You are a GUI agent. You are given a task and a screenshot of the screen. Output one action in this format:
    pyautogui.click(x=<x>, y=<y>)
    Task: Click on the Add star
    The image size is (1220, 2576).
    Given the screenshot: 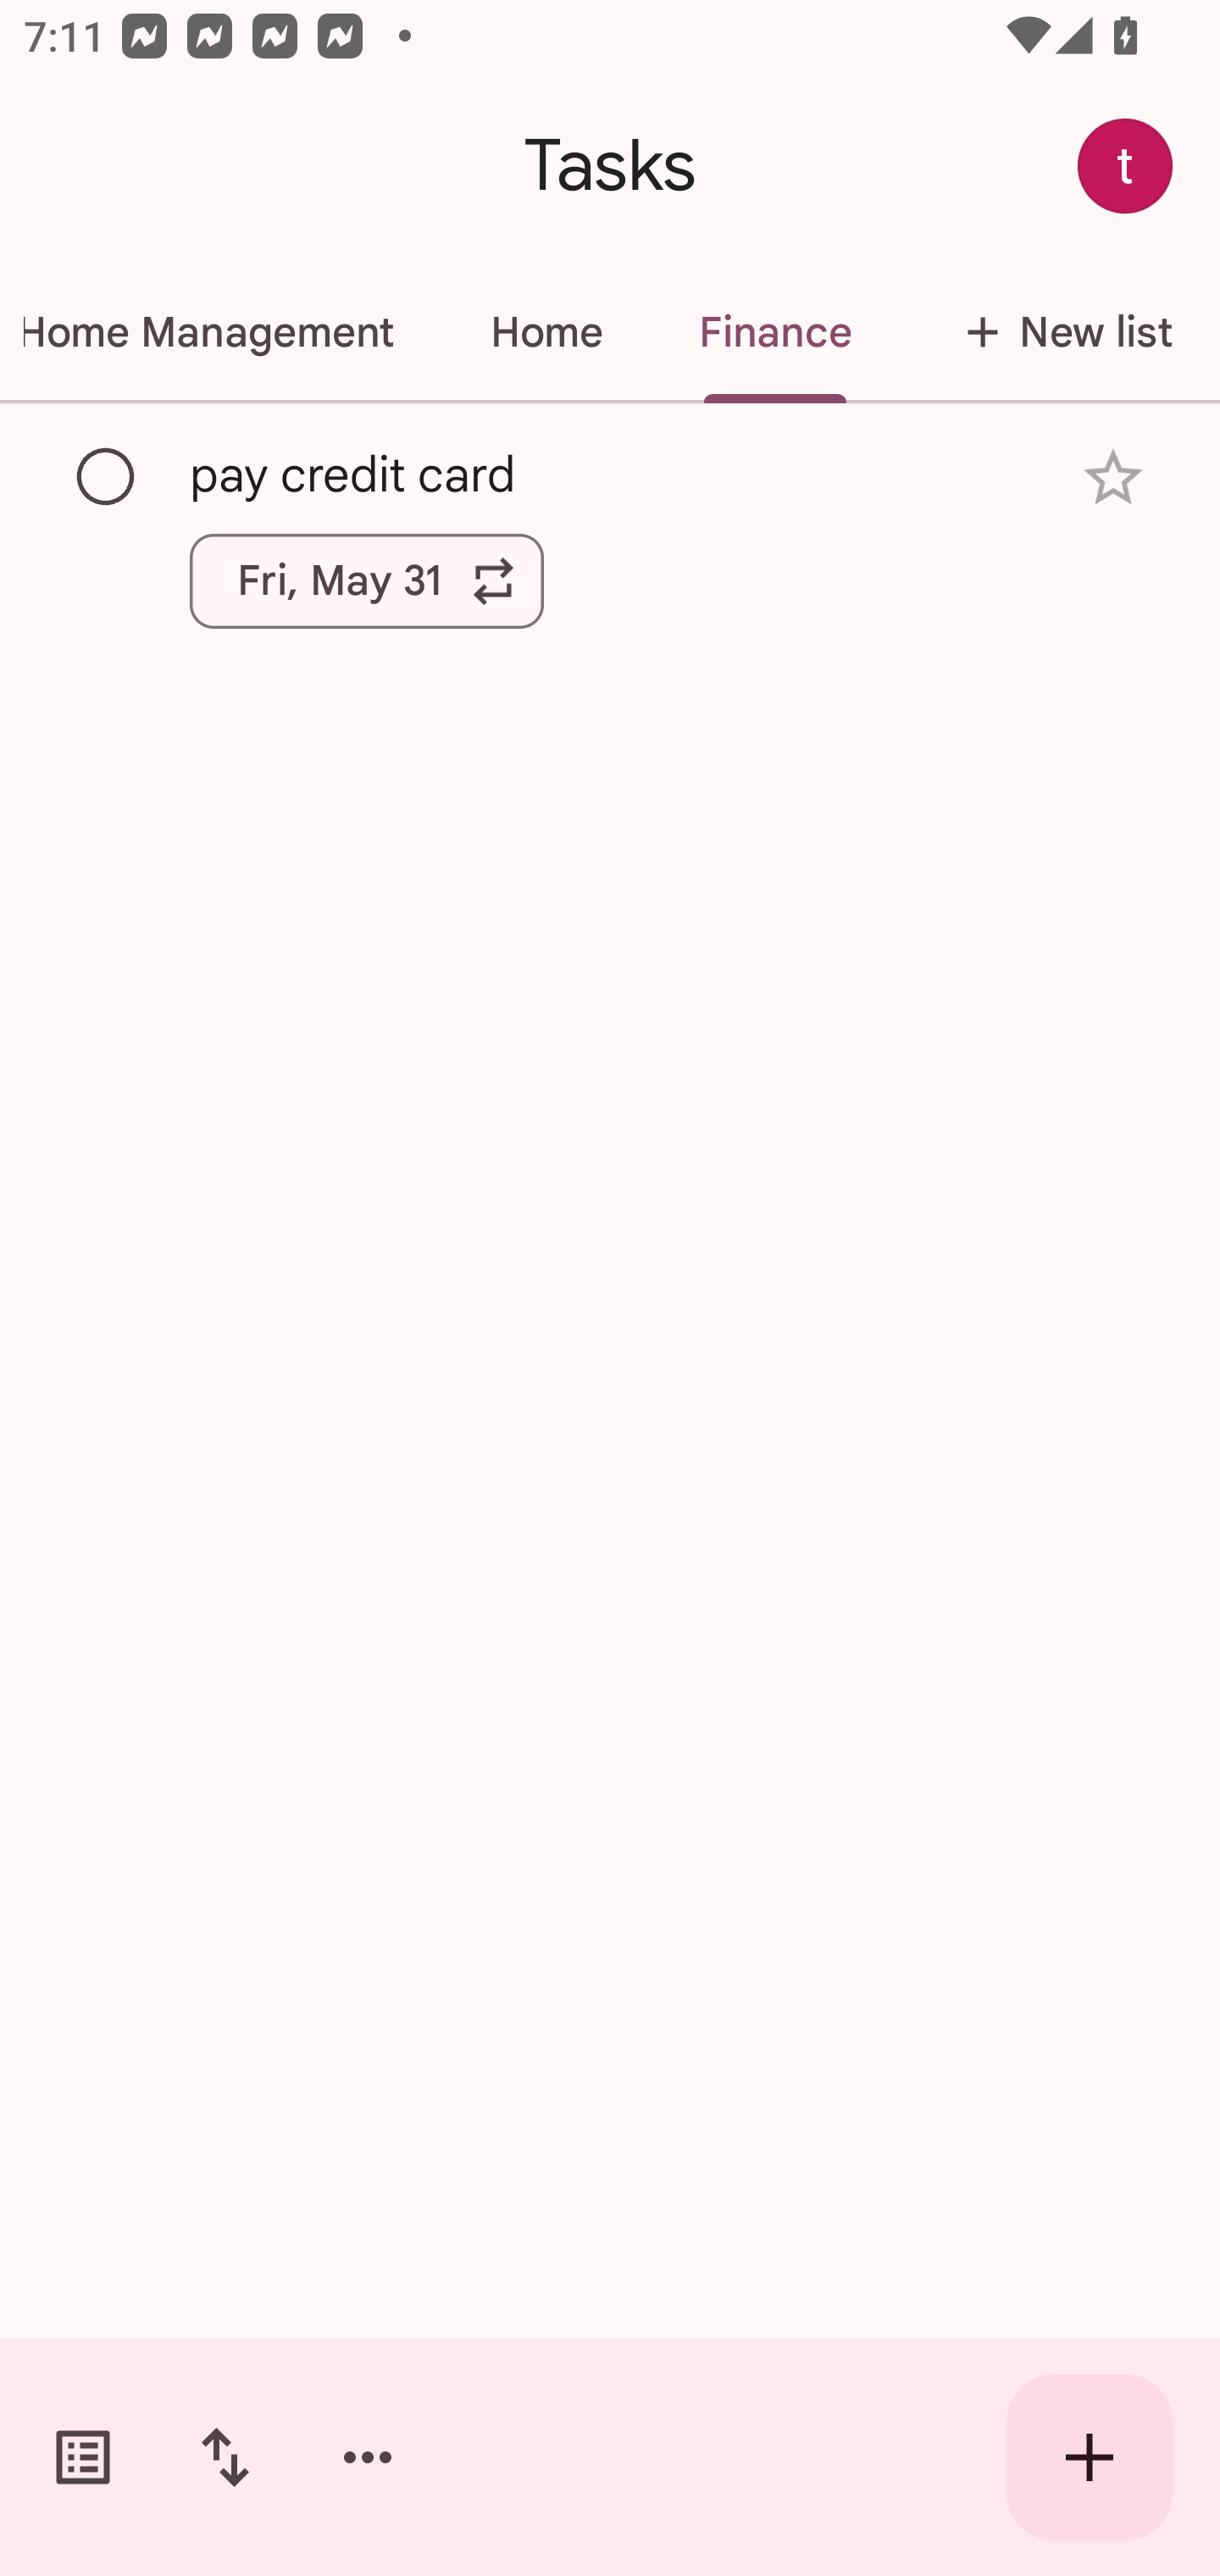 What is the action you would take?
    pyautogui.click(x=1113, y=478)
    